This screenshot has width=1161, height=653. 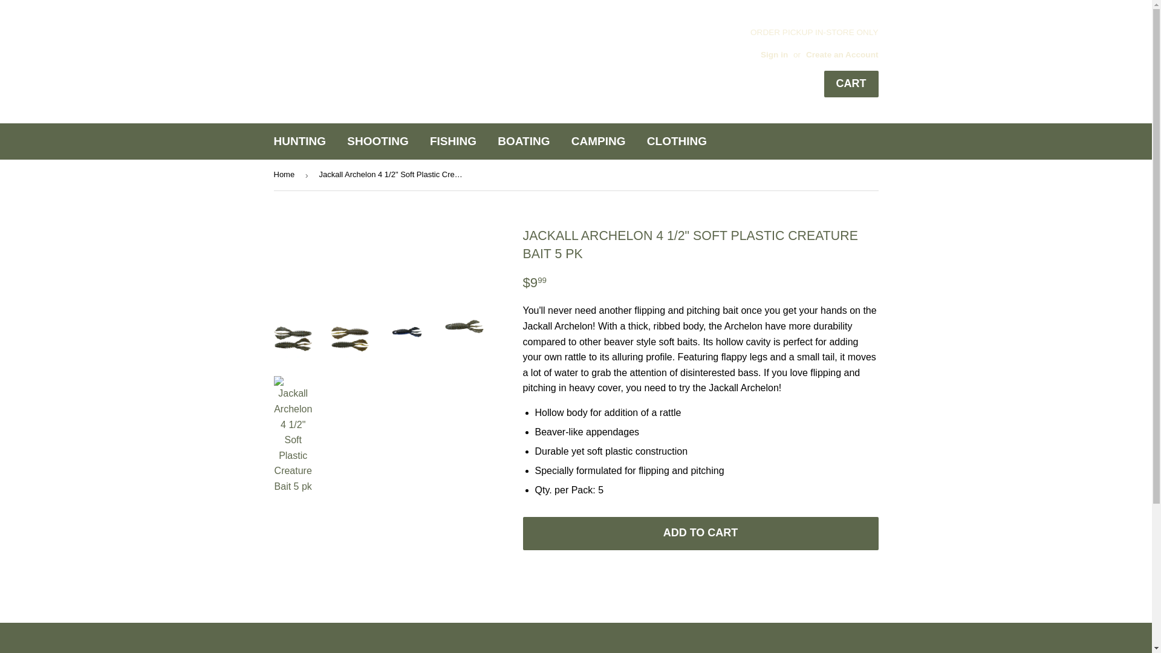 What do you see at coordinates (774, 54) in the screenshot?
I see `Sign in` at bounding box center [774, 54].